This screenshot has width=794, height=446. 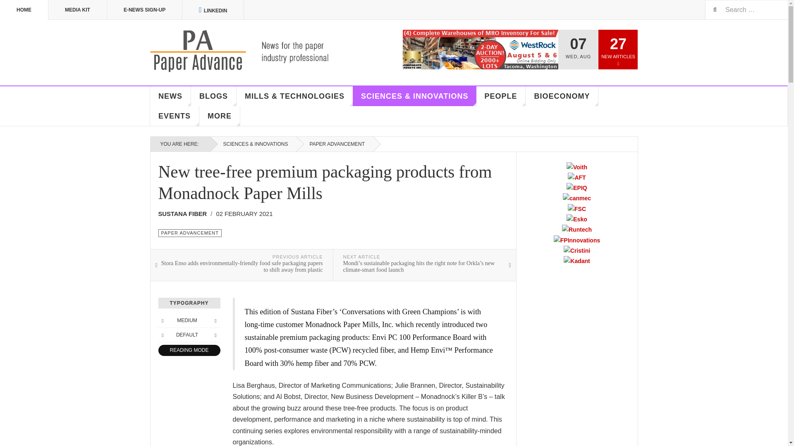 What do you see at coordinates (78, 10) in the screenshot?
I see `MEDIA KIT` at bounding box center [78, 10].